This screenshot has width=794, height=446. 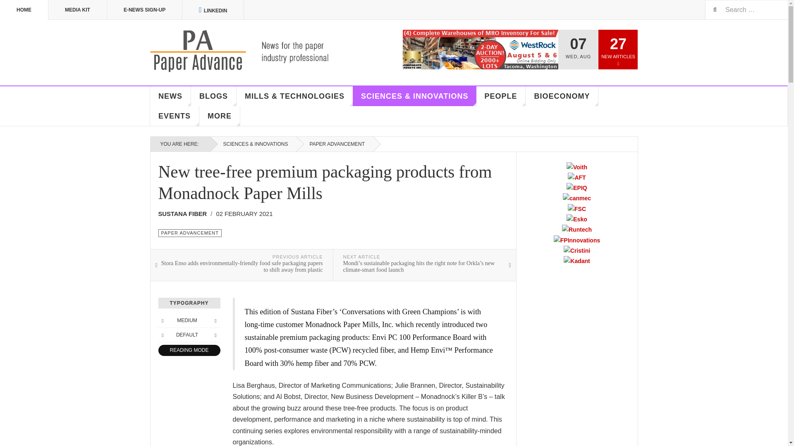 What do you see at coordinates (78, 10) in the screenshot?
I see `MEDIA KIT` at bounding box center [78, 10].